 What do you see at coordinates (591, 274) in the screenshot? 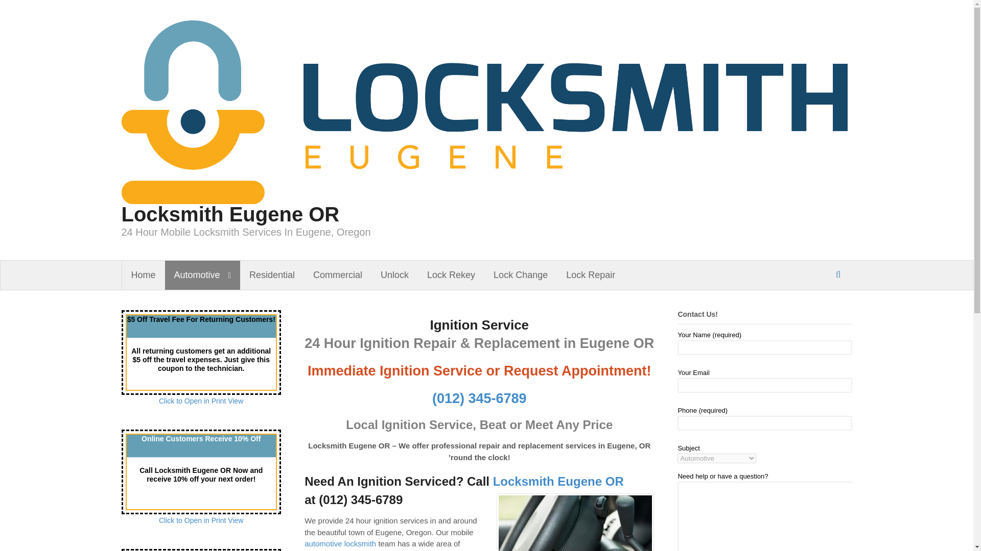
I see `Lock Repair` at bounding box center [591, 274].